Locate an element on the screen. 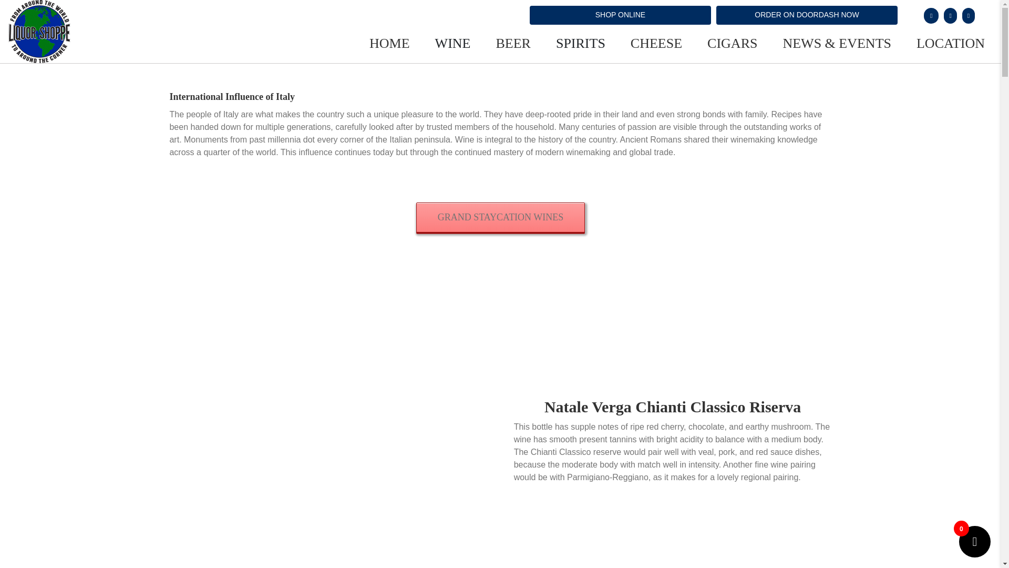 Image resolution: width=1009 pixels, height=568 pixels. LOCATION is located at coordinates (938, 43).